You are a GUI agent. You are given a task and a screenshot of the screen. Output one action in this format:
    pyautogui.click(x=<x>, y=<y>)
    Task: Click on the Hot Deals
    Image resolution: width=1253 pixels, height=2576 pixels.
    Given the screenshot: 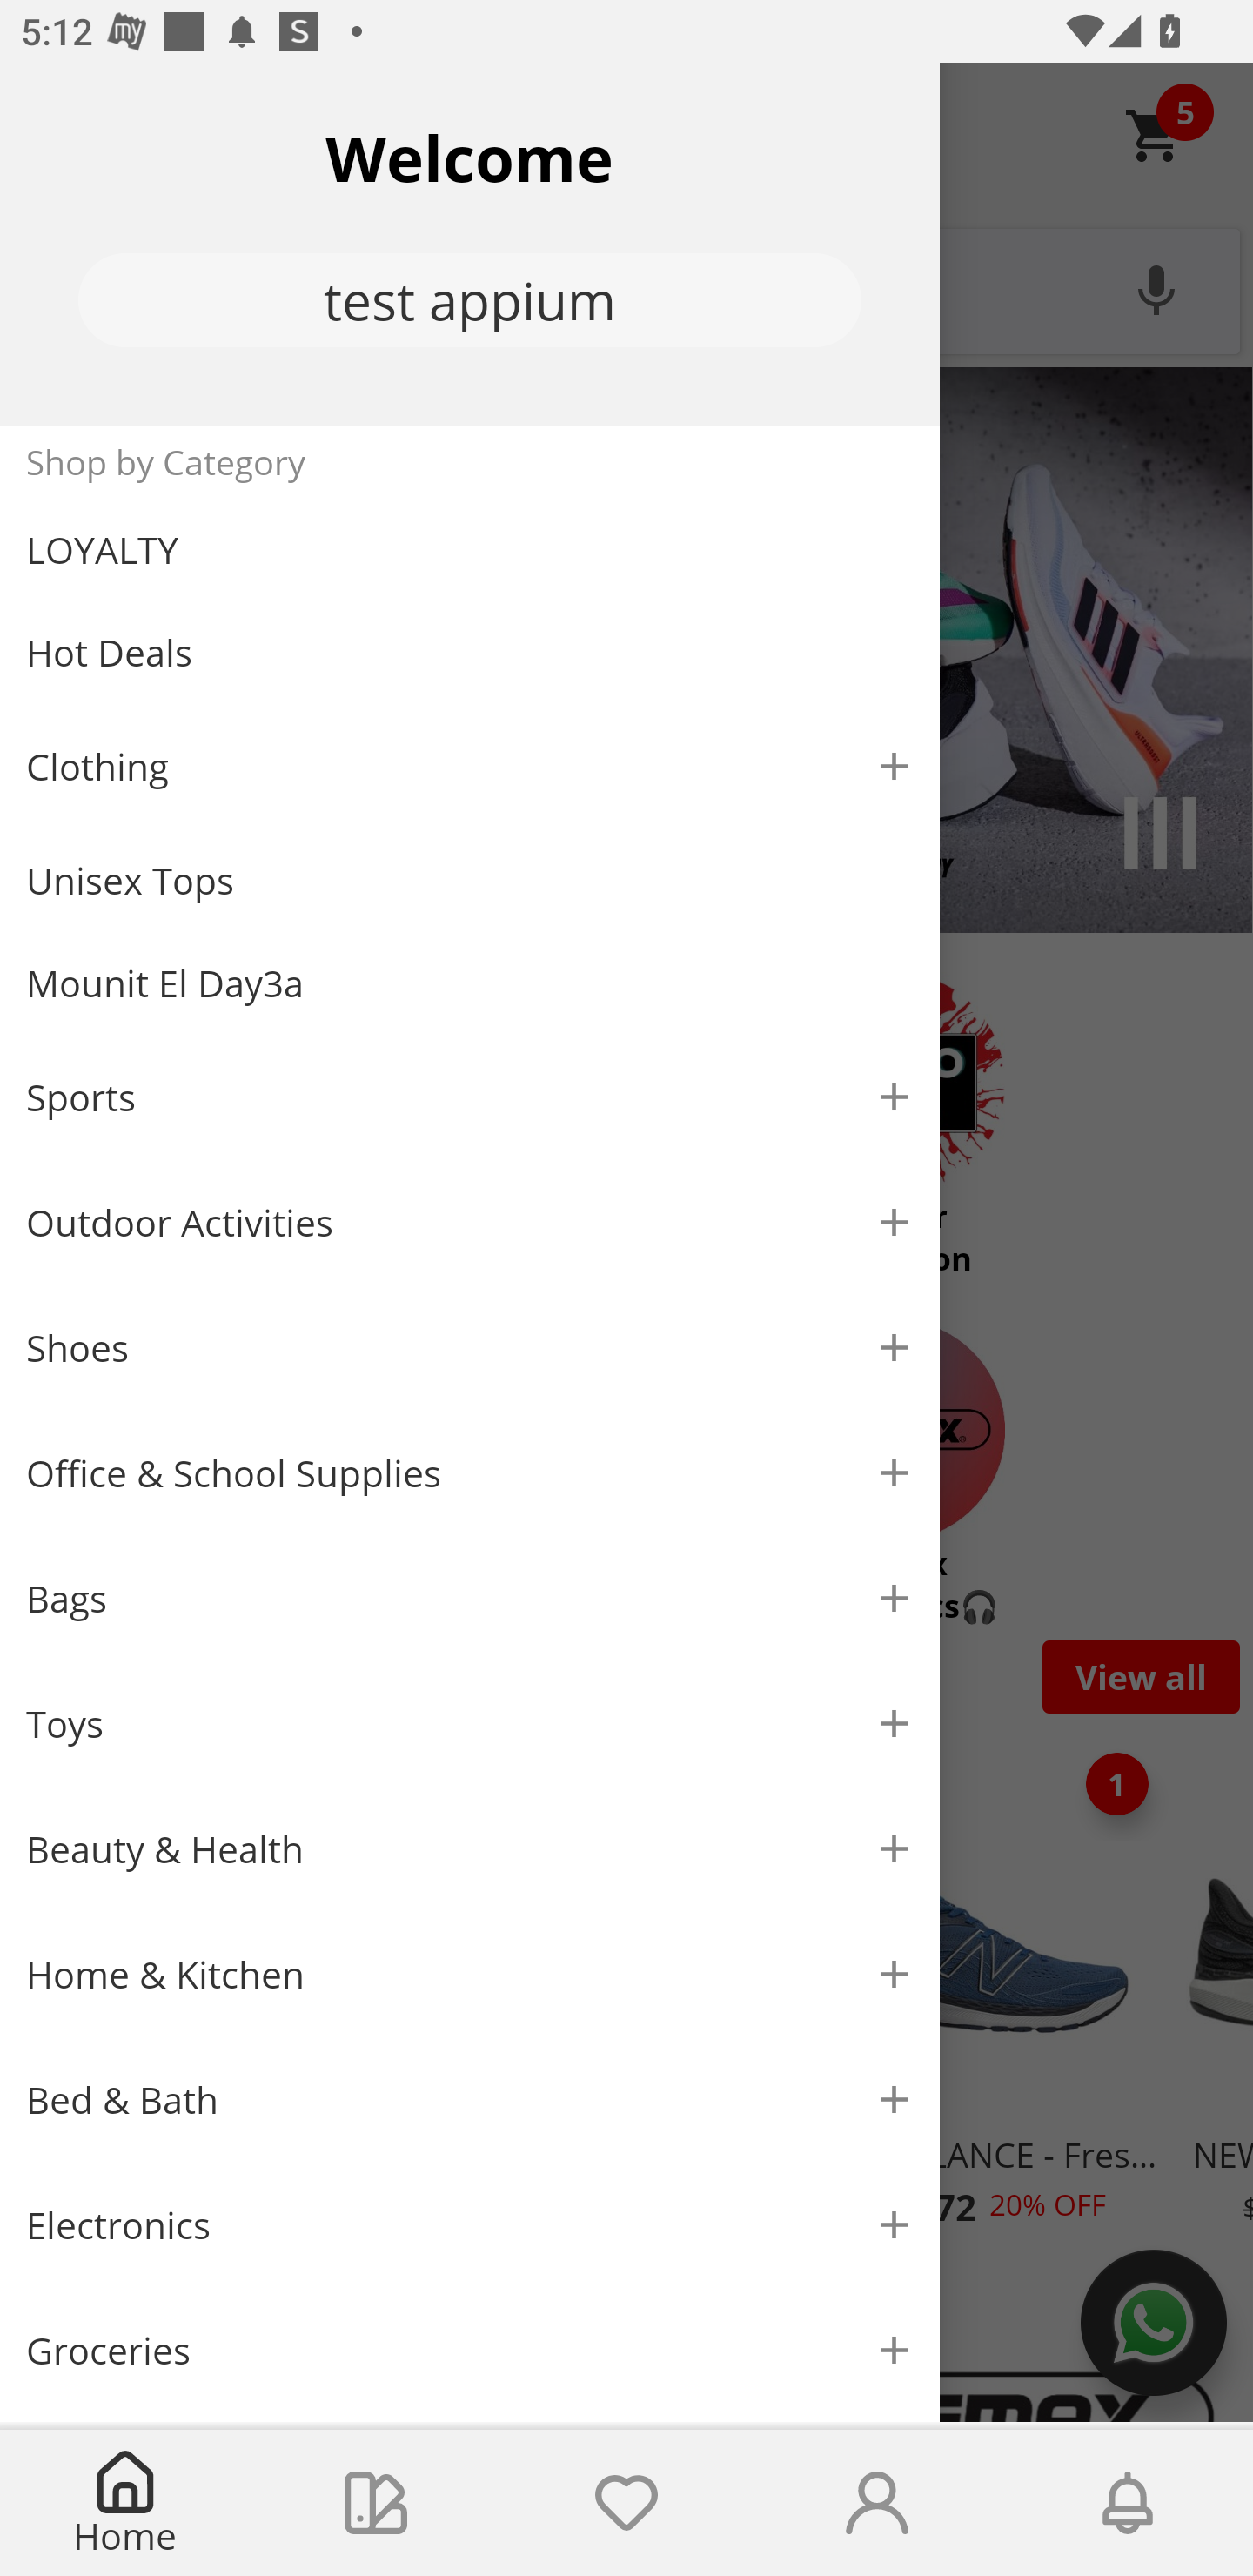 What is the action you would take?
    pyautogui.click(x=470, y=651)
    